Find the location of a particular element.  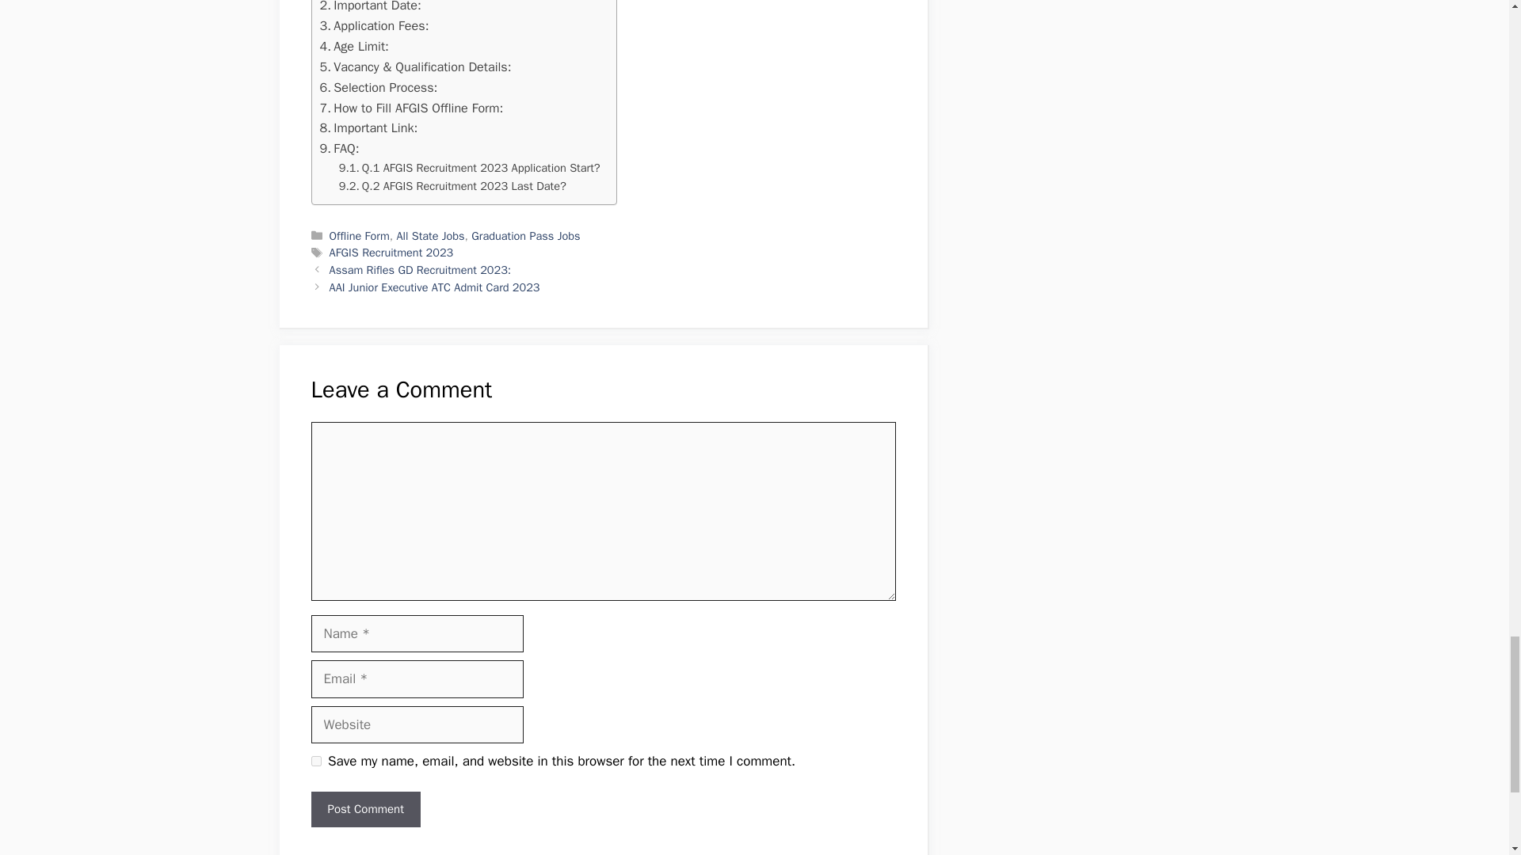

AFGIS Recruitment 2023 is located at coordinates (391, 252).